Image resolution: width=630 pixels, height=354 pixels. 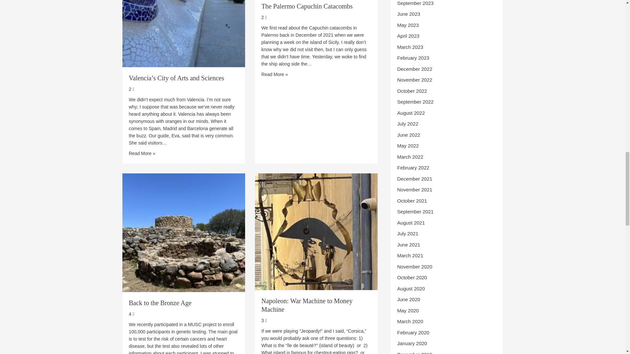 I want to click on 3, so click(x=264, y=321).